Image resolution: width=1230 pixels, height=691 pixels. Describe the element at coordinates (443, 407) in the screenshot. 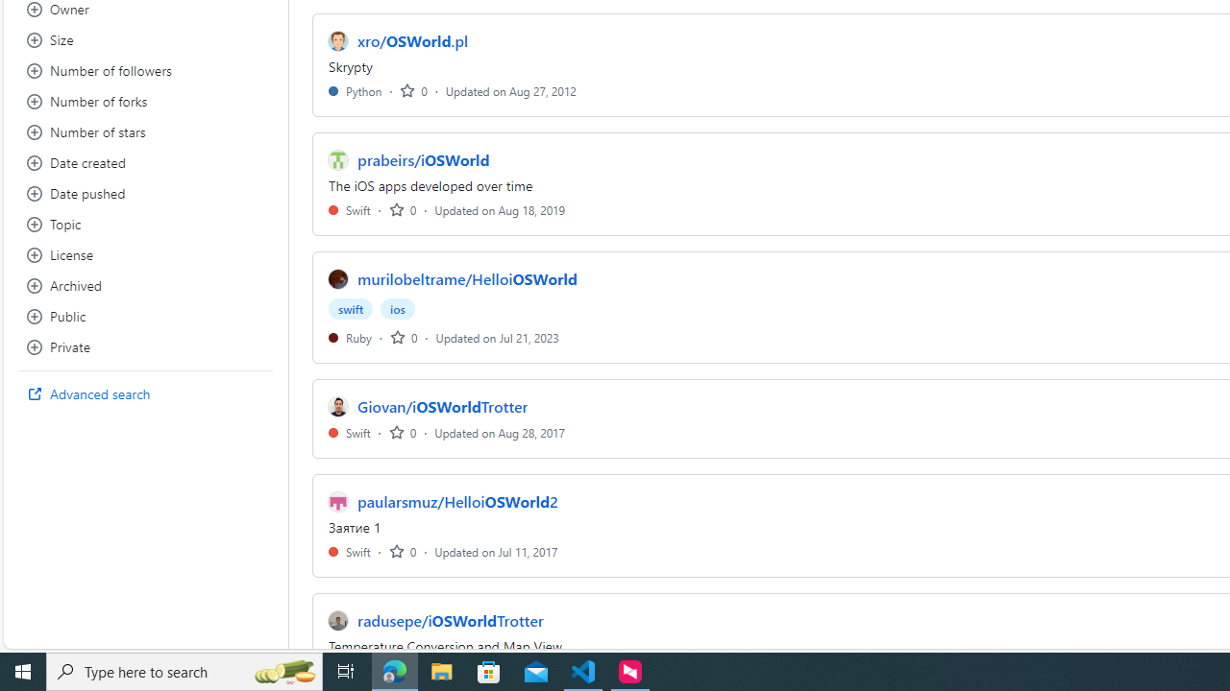

I see `Giovan/iOSWorldTrotter` at that location.